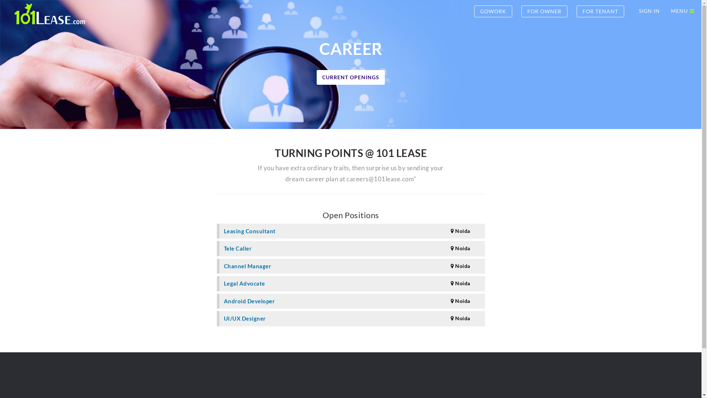  I want to click on FOR TENANT, so click(600, 11).